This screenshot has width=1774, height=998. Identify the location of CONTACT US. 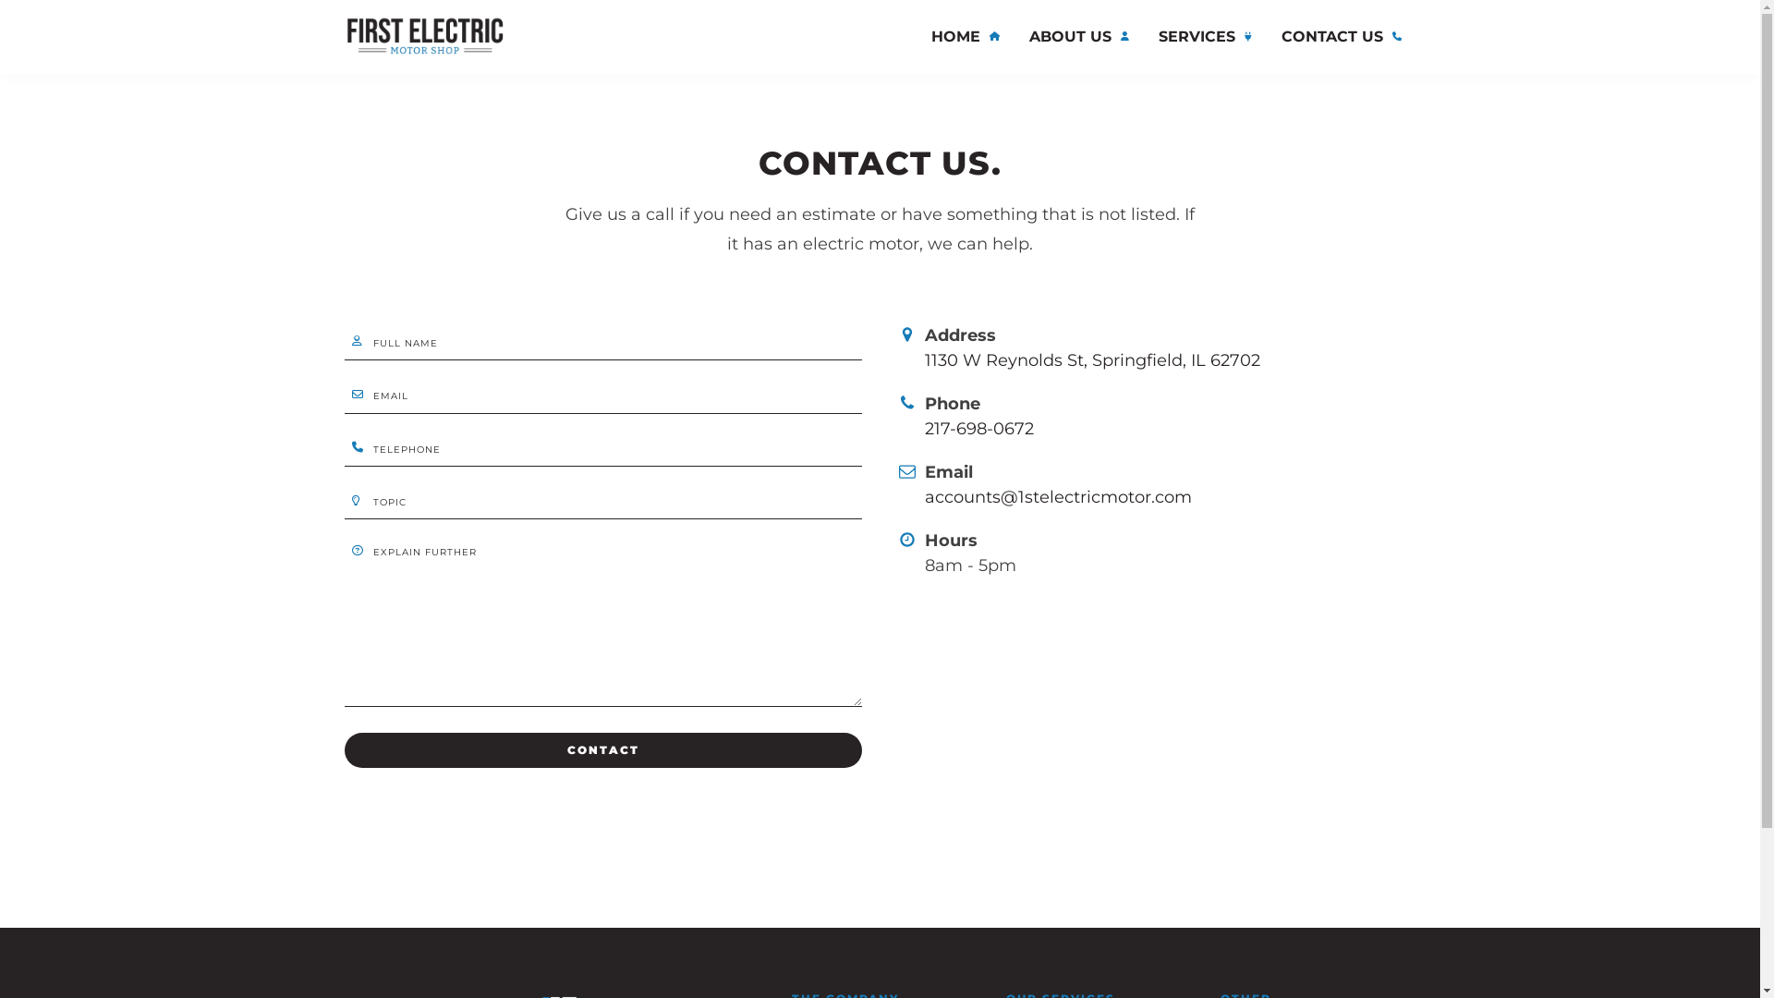
(1341, 37).